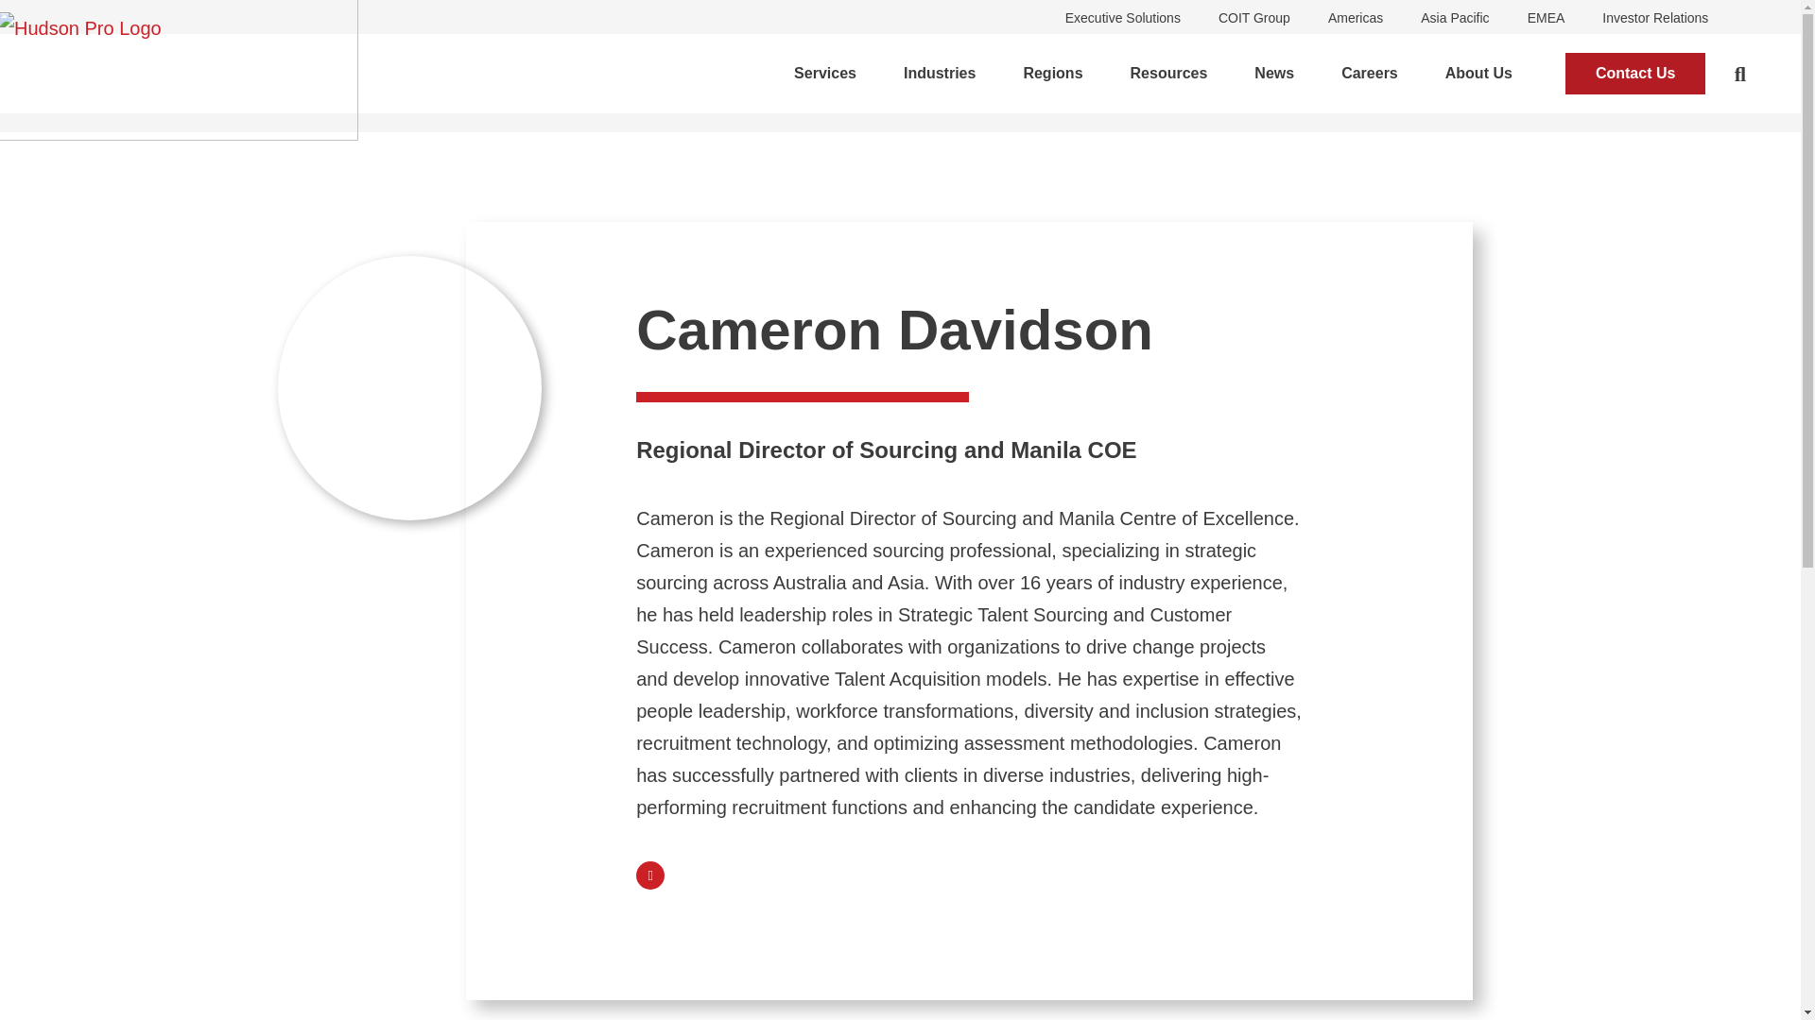  What do you see at coordinates (1052, 73) in the screenshot?
I see `Regions` at bounding box center [1052, 73].